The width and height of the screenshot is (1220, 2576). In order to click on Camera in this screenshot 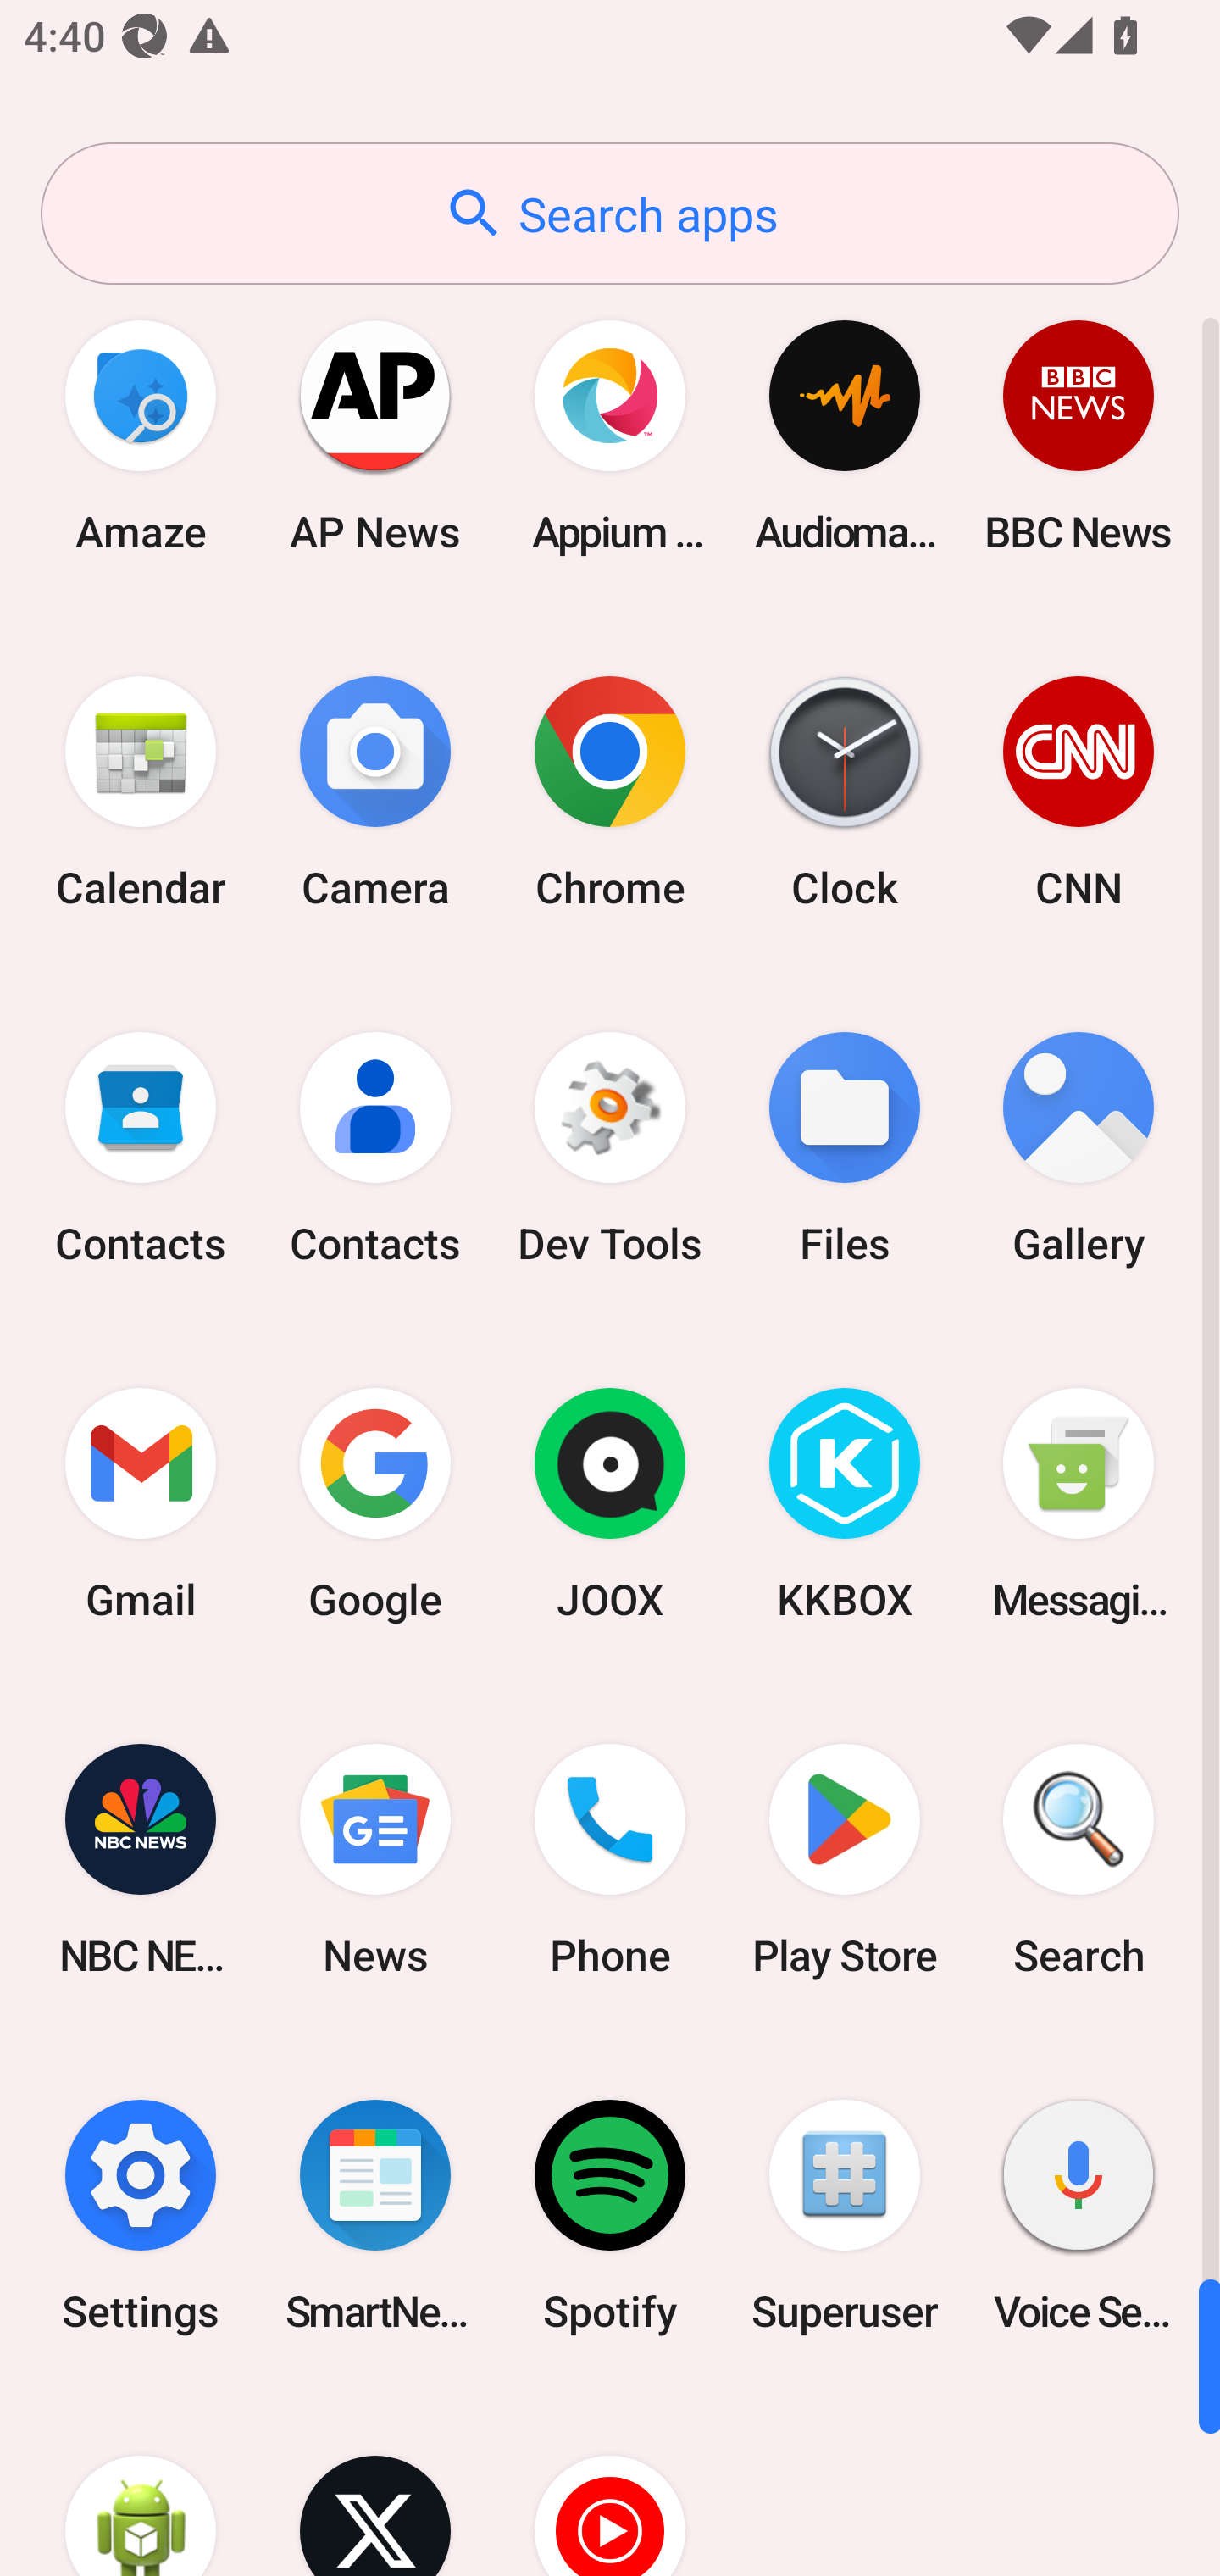, I will do `click(375, 791)`.